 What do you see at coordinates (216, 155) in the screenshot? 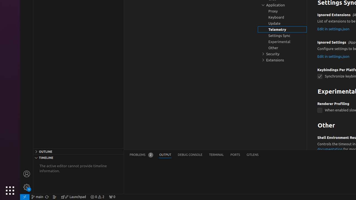
I see `Terminal (Ctrl+`)` at bounding box center [216, 155].